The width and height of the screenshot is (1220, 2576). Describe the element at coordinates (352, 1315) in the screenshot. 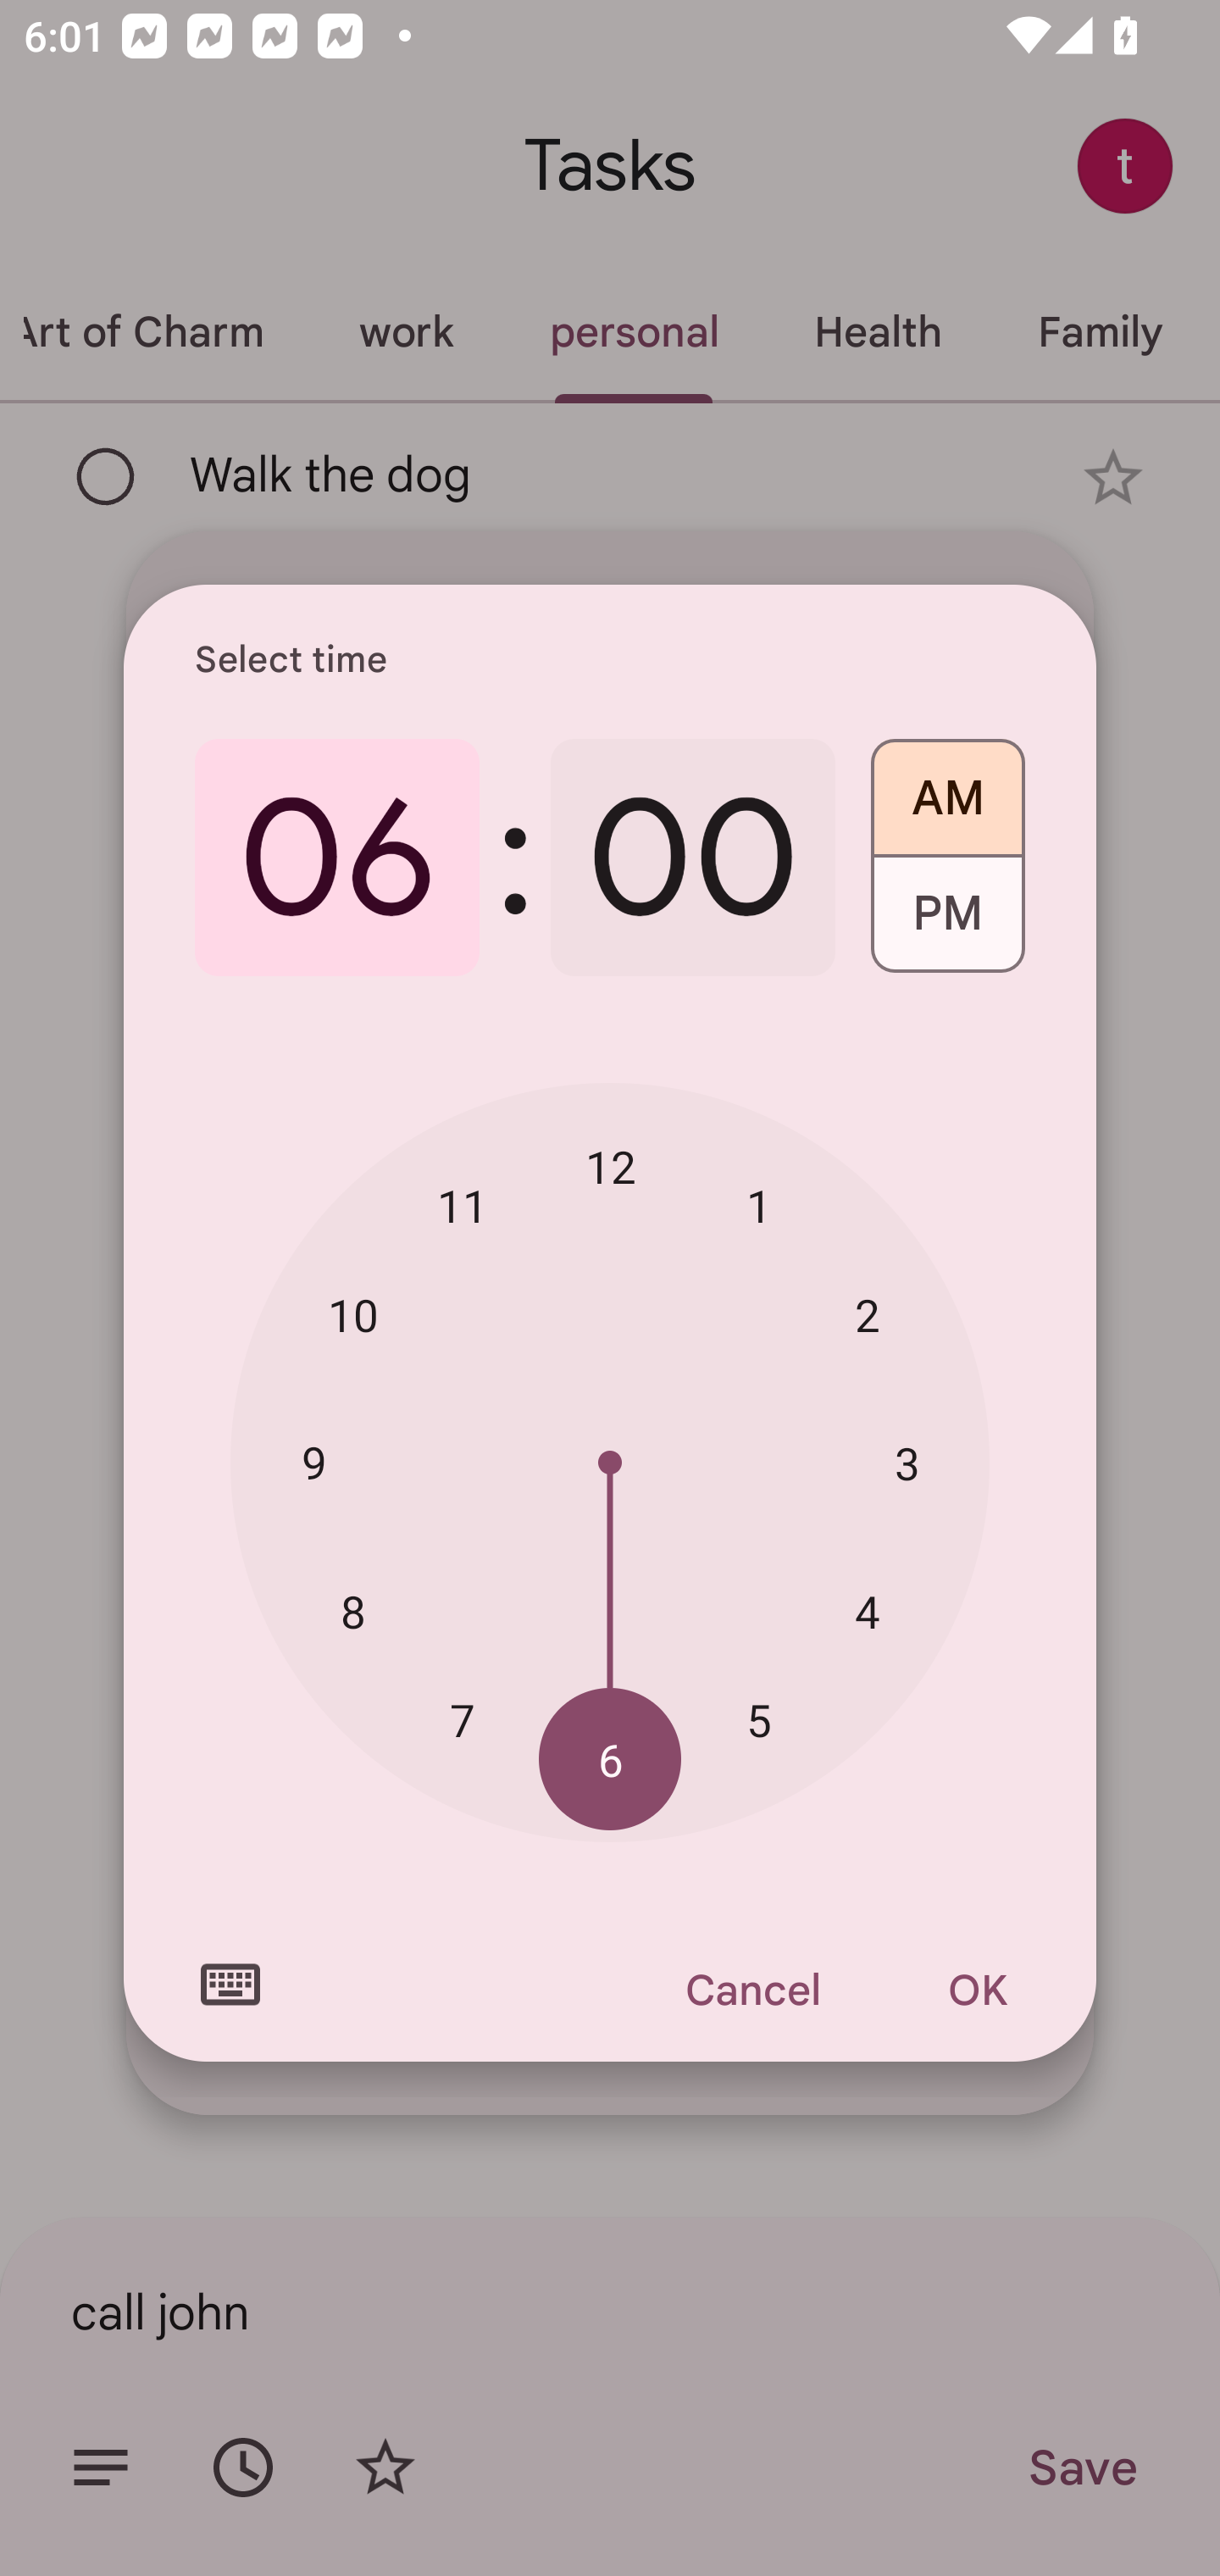

I see `10 10 o'clock` at that location.